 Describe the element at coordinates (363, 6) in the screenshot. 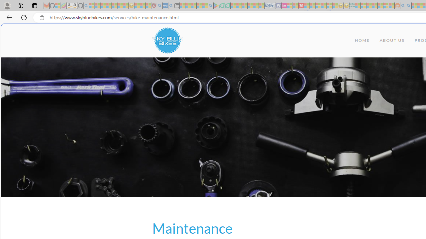

I see `Microsoft account | Privacy - Sleeping` at that location.